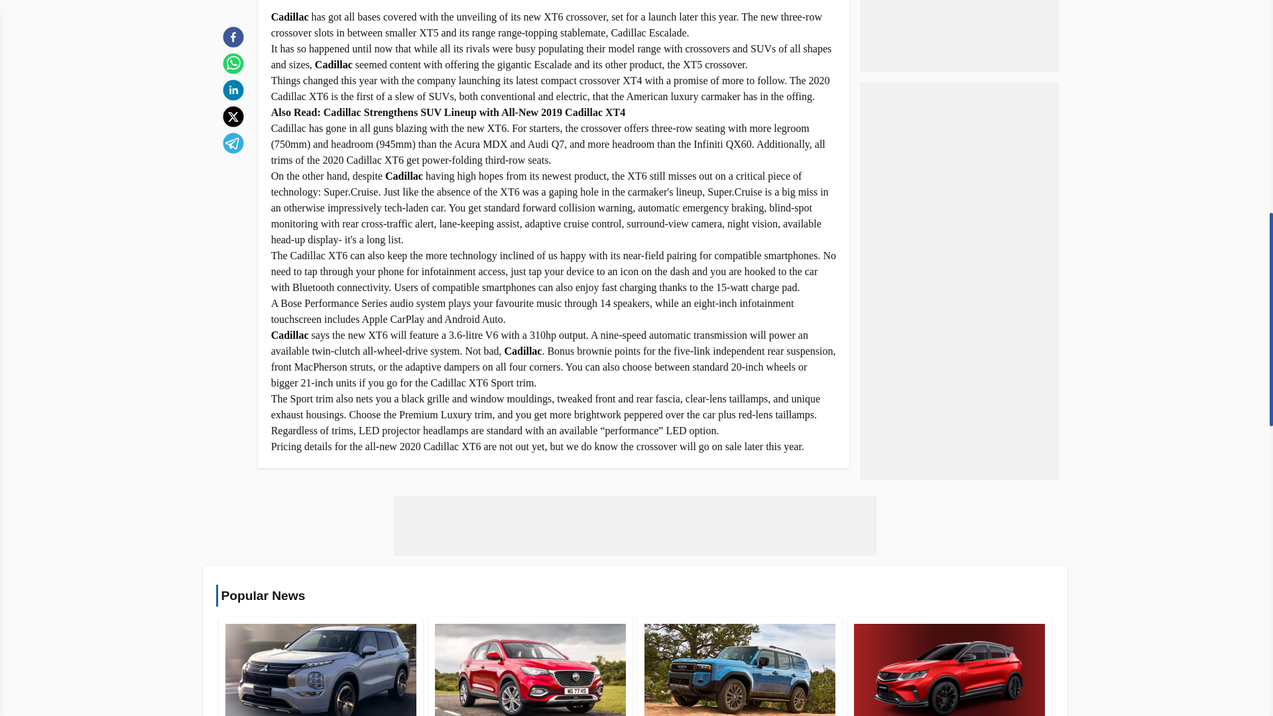 The width and height of the screenshot is (1273, 716). Describe the element at coordinates (404, 176) in the screenshot. I see `Cadillac` at that location.